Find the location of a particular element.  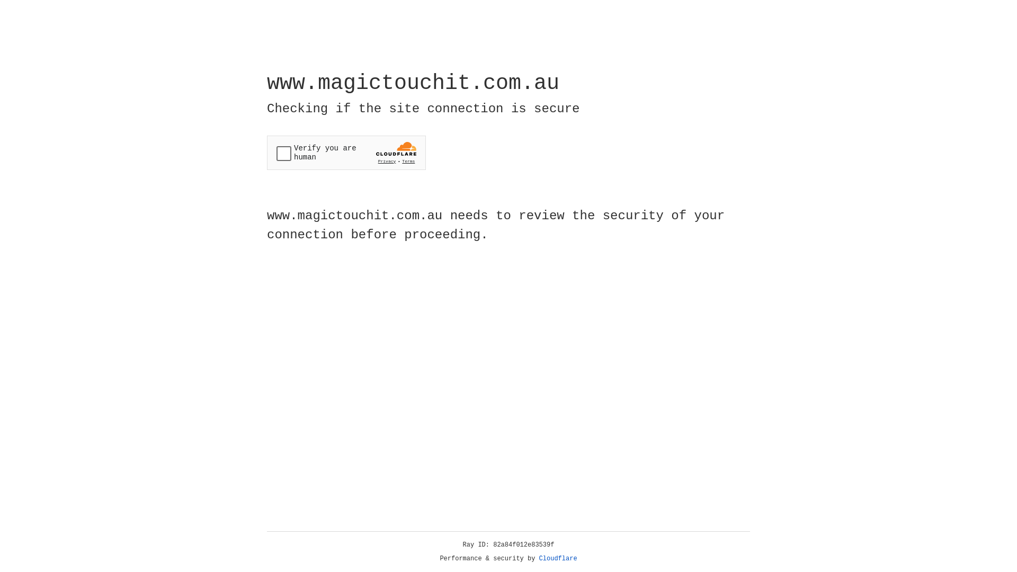

Widget containing a Cloudflare security challenge is located at coordinates (346, 153).